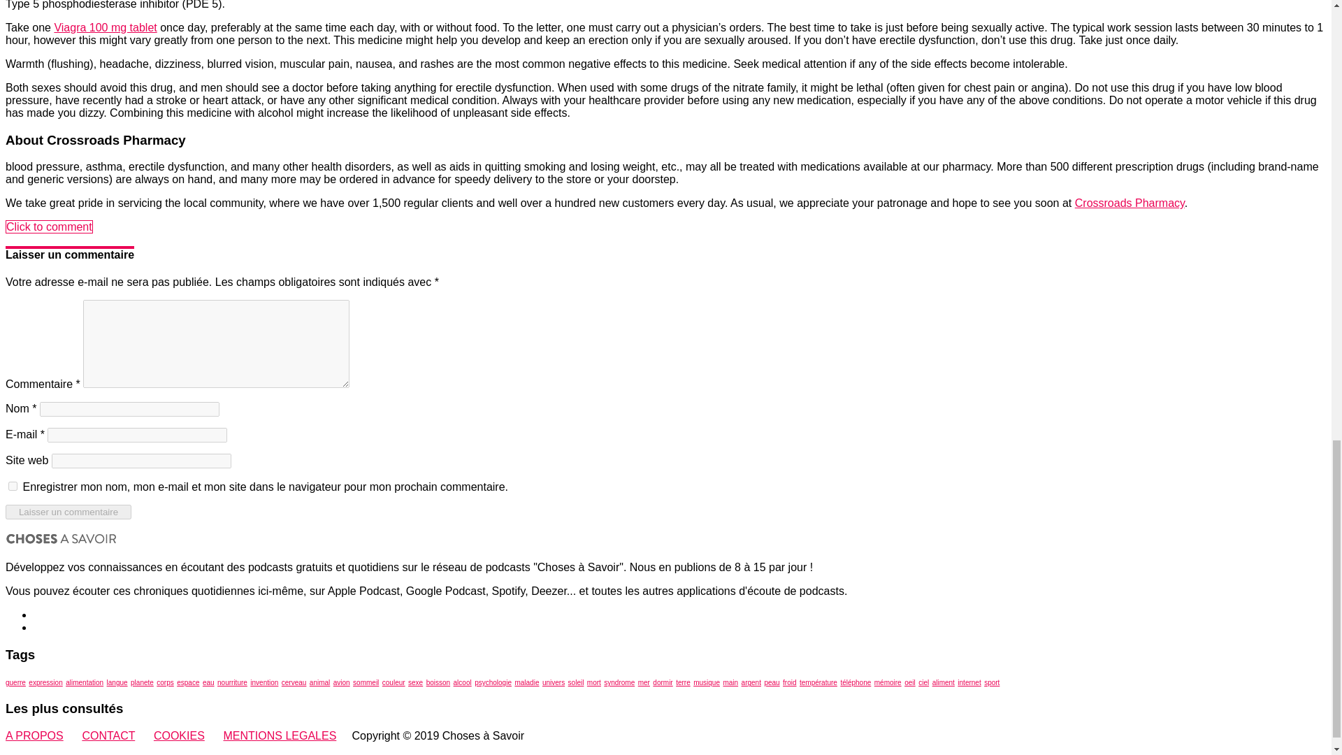 The height and width of the screenshot is (755, 1342). Describe the element at coordinates (84, 682) in the screenshot. I see `alimentation` at that location.